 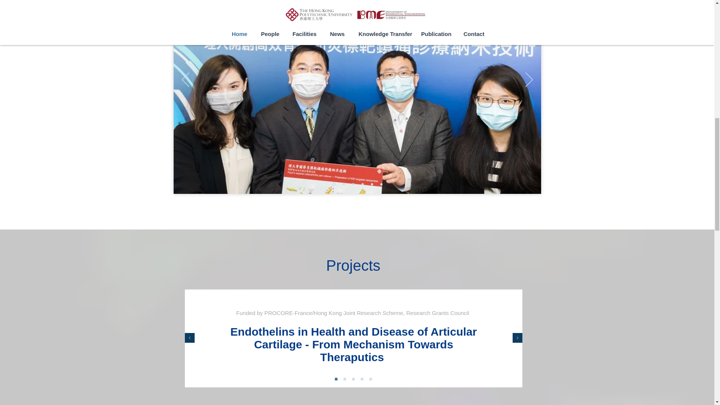 I want to click on Projects, so click(x=353, y=265).